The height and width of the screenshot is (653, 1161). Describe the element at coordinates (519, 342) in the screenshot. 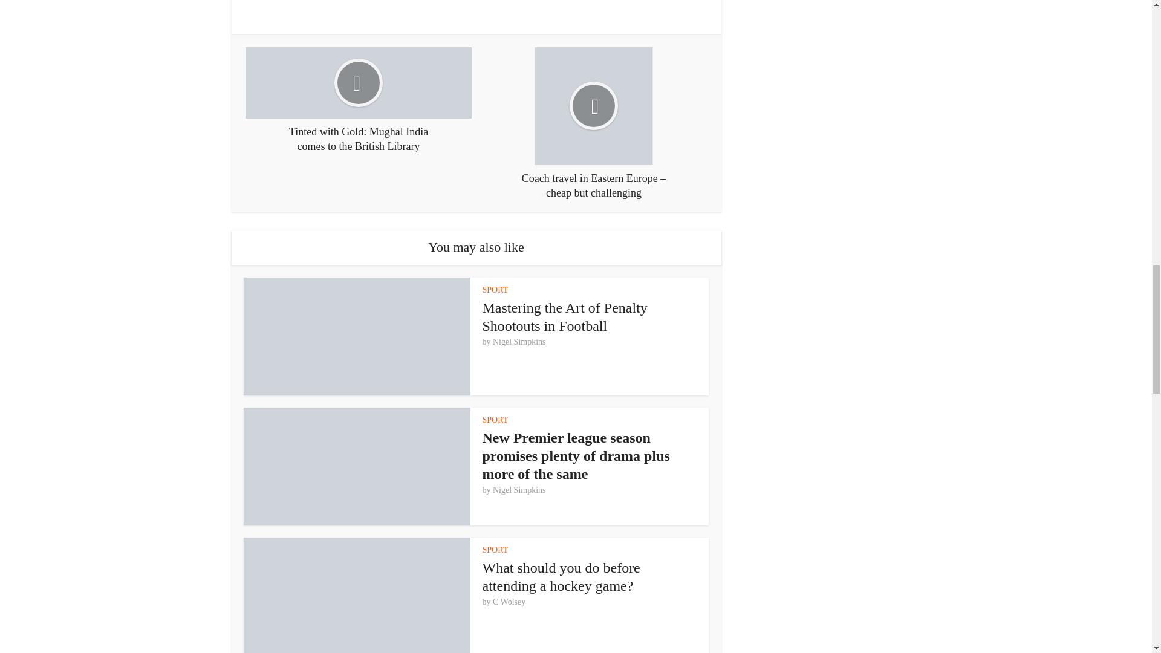

I see `Nigel Simpkins` at that location.